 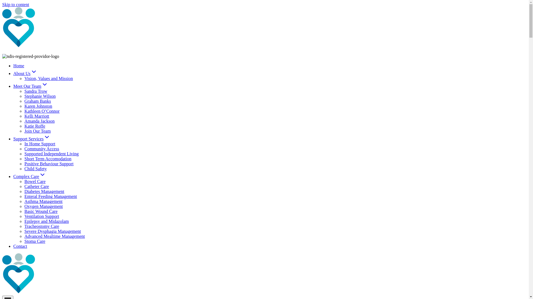 I want to click on Epilepsy and Midazolam, so click(x=47, y=221).